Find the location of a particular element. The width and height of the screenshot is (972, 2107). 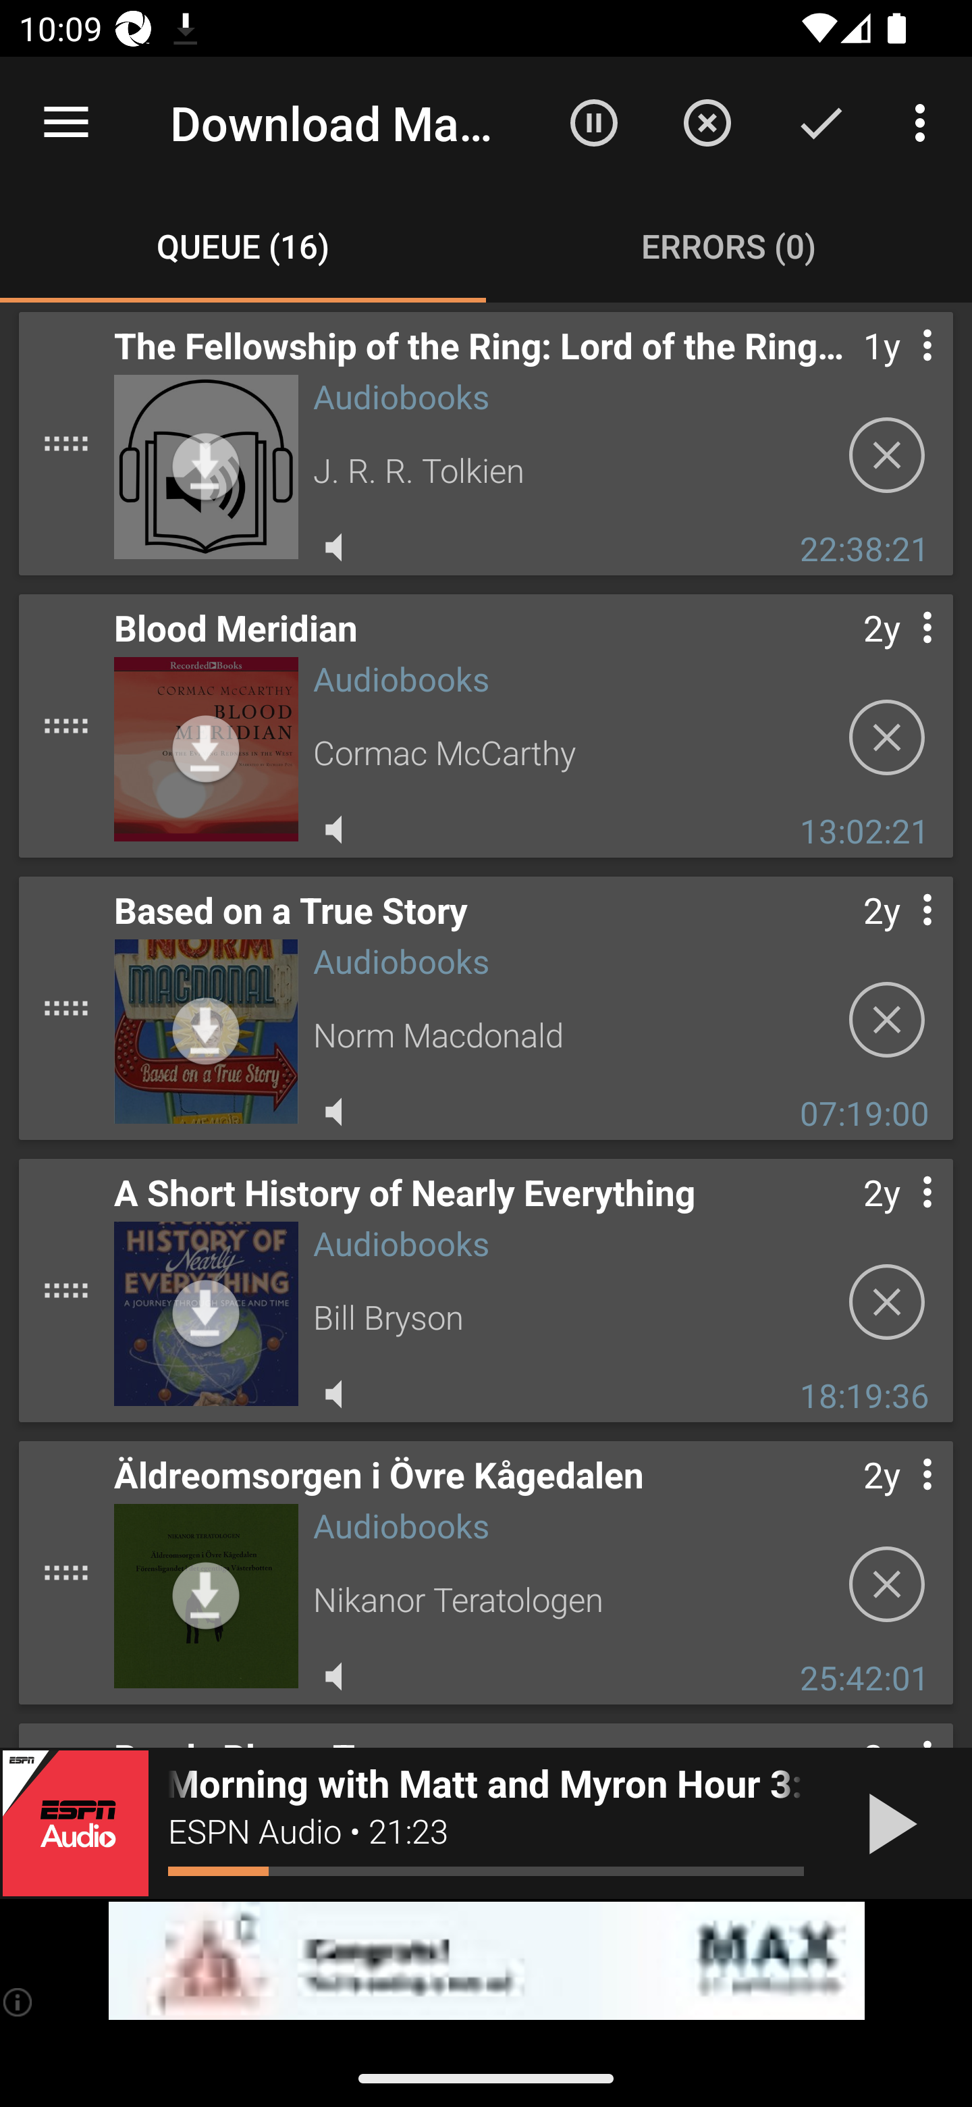

Blood Meridian is located at coordinates (206, 748).